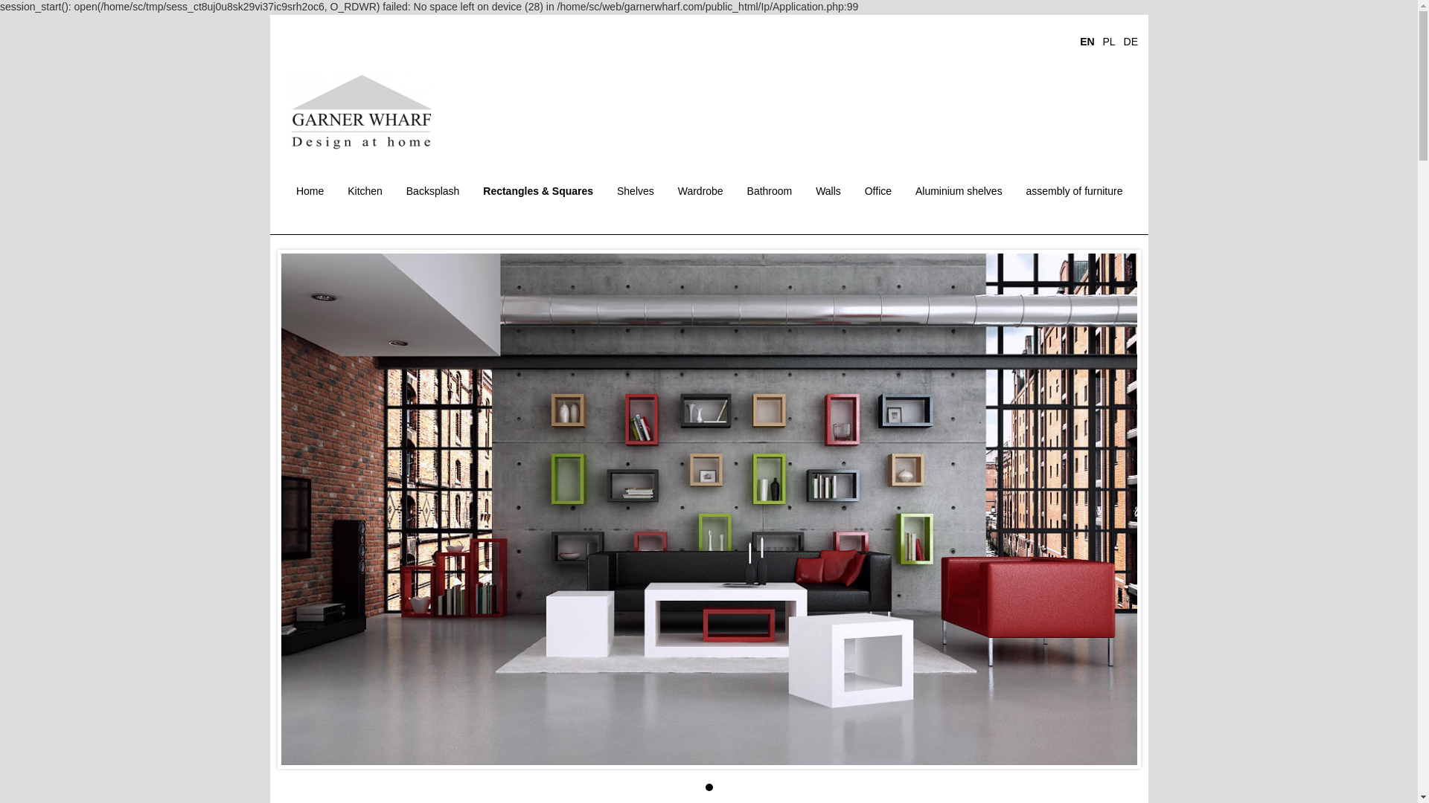 This screenshot has width=1429, height=803. I want to click on Kitchen, so click(365, 192).